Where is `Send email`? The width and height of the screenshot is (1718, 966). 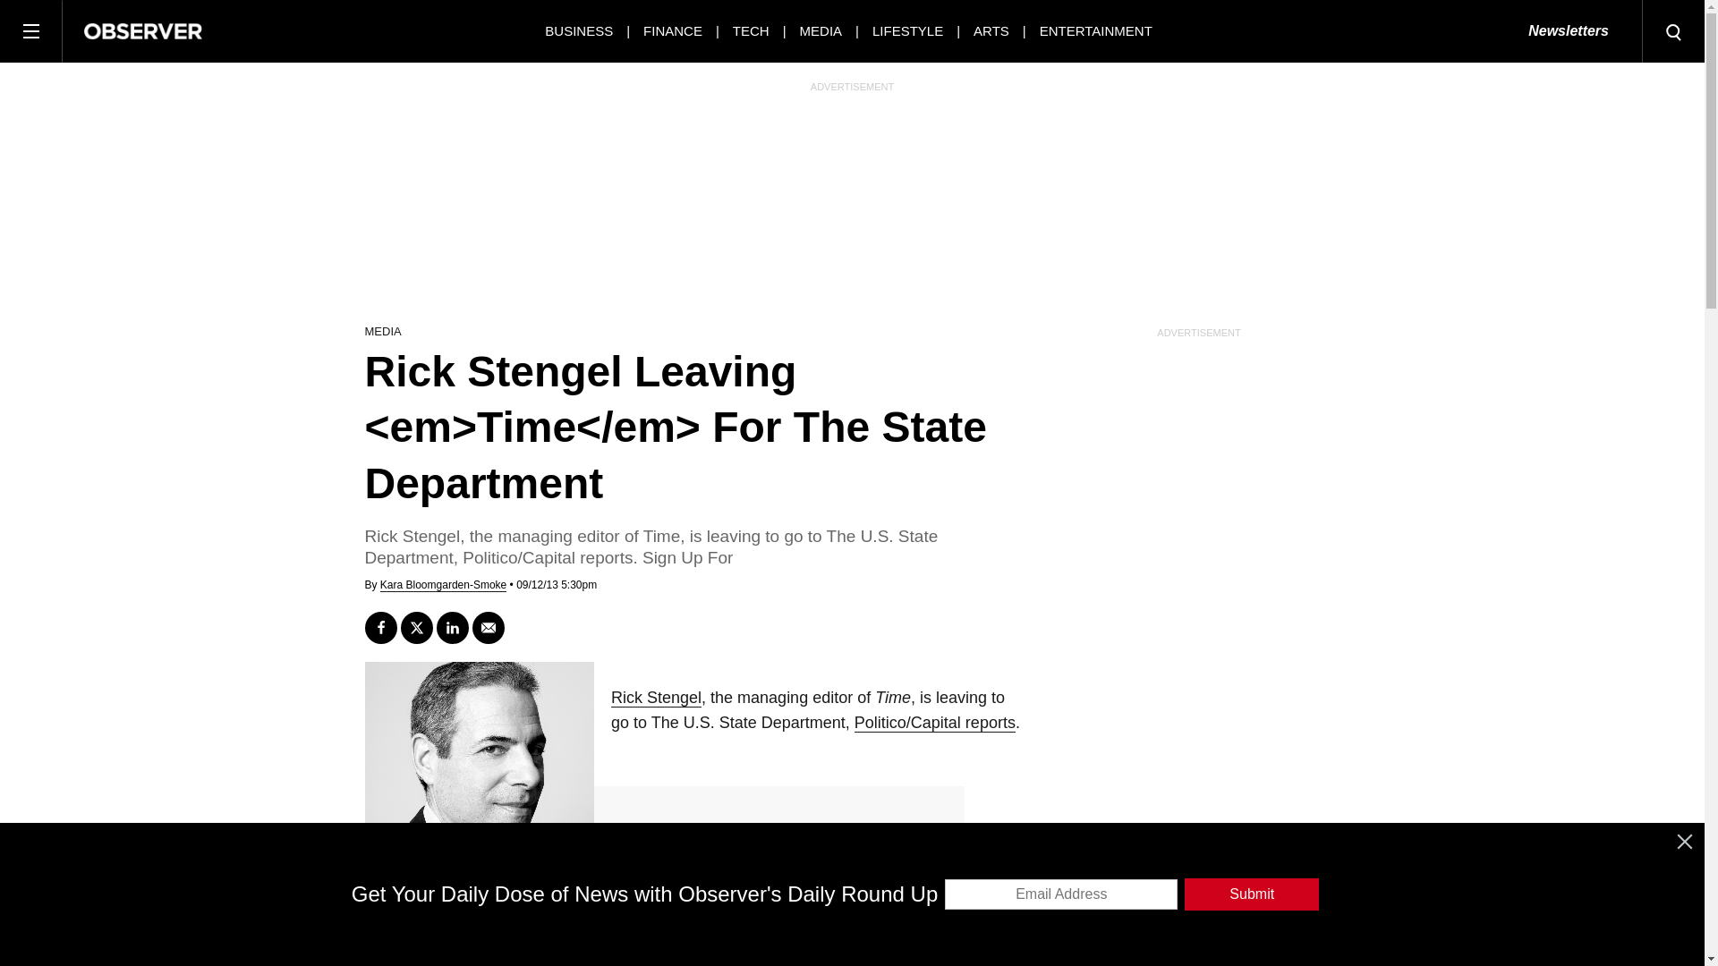
Send email is located at coordinates (489, 628).